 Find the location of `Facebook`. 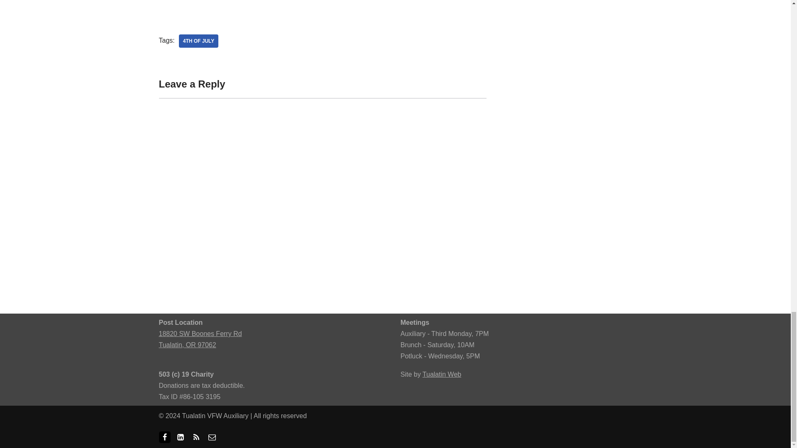

Facebook is located at coordinates (164, 437).